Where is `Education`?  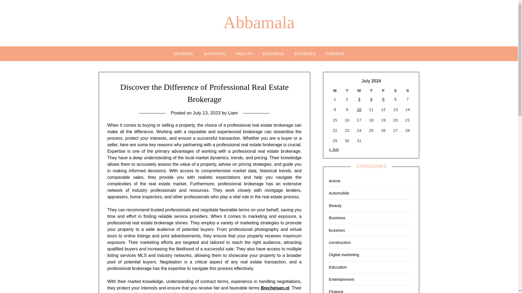
Education is located at coordinates (338, 267).